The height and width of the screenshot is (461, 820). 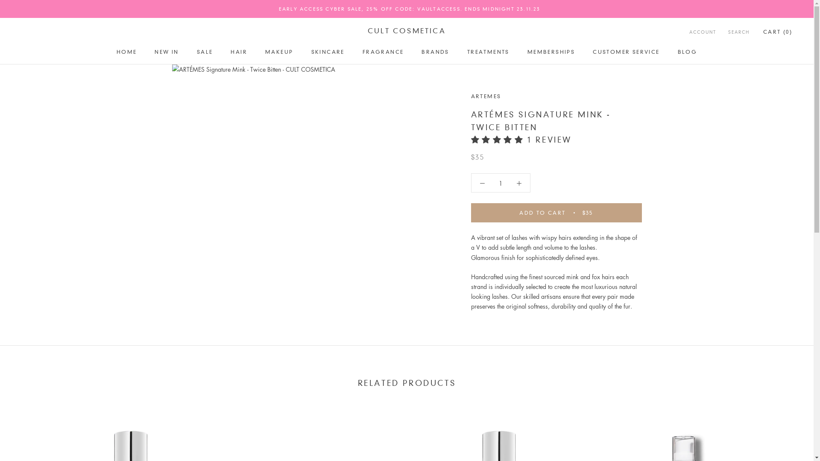 What do you see at coordinates (407, 31) in the screenshot?
I see `CULT COSMETICA` at bounding box center [407, 31].